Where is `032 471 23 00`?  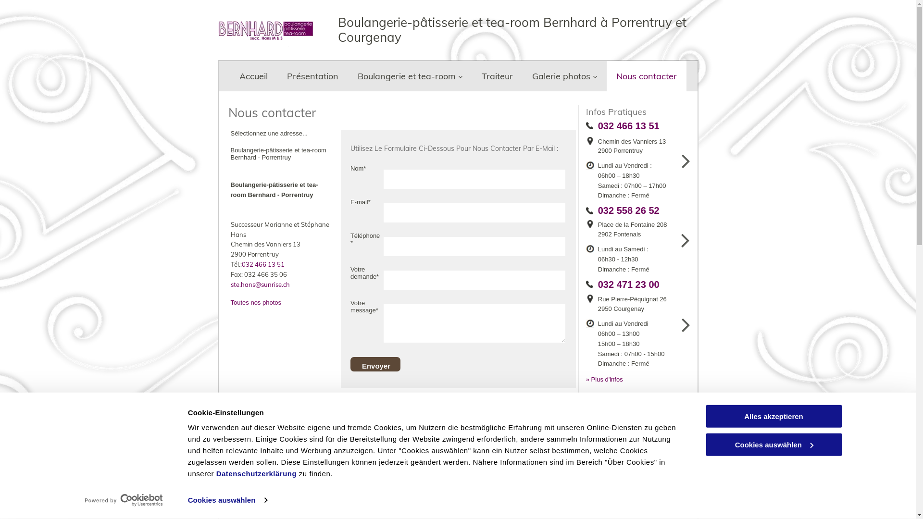
032 471 23 00 is located at coordinates (629, 284).